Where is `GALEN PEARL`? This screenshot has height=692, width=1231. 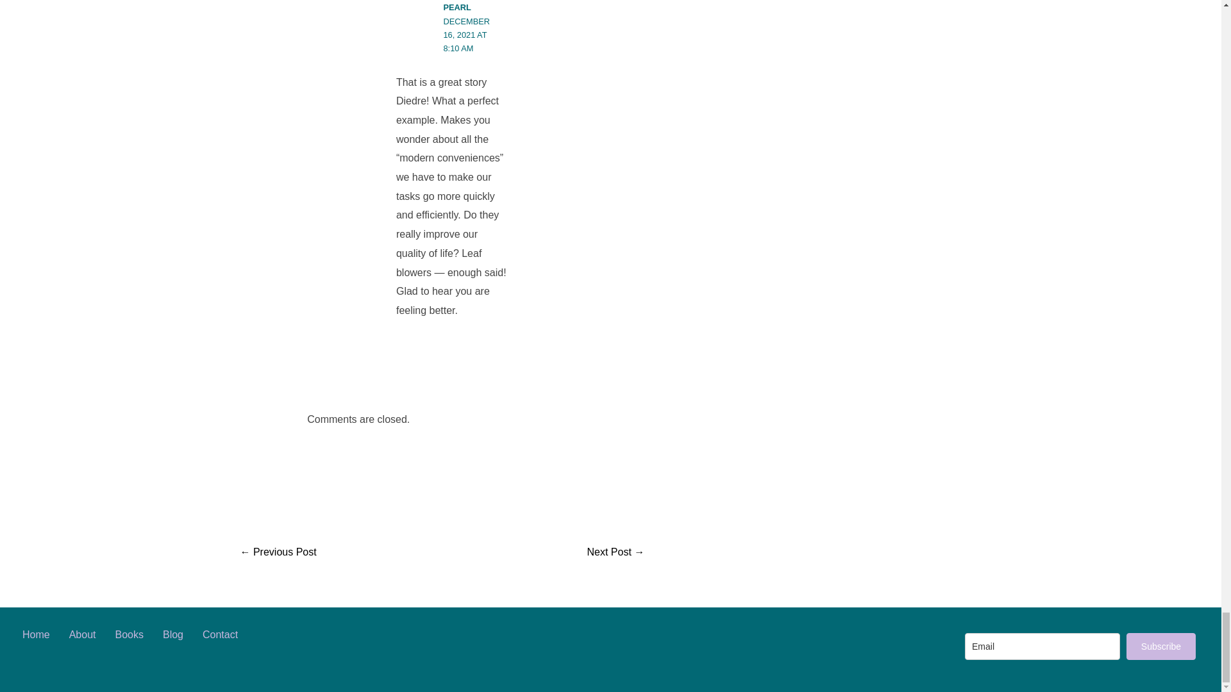 GALEN PEARL is located at coordinates (457, 6).